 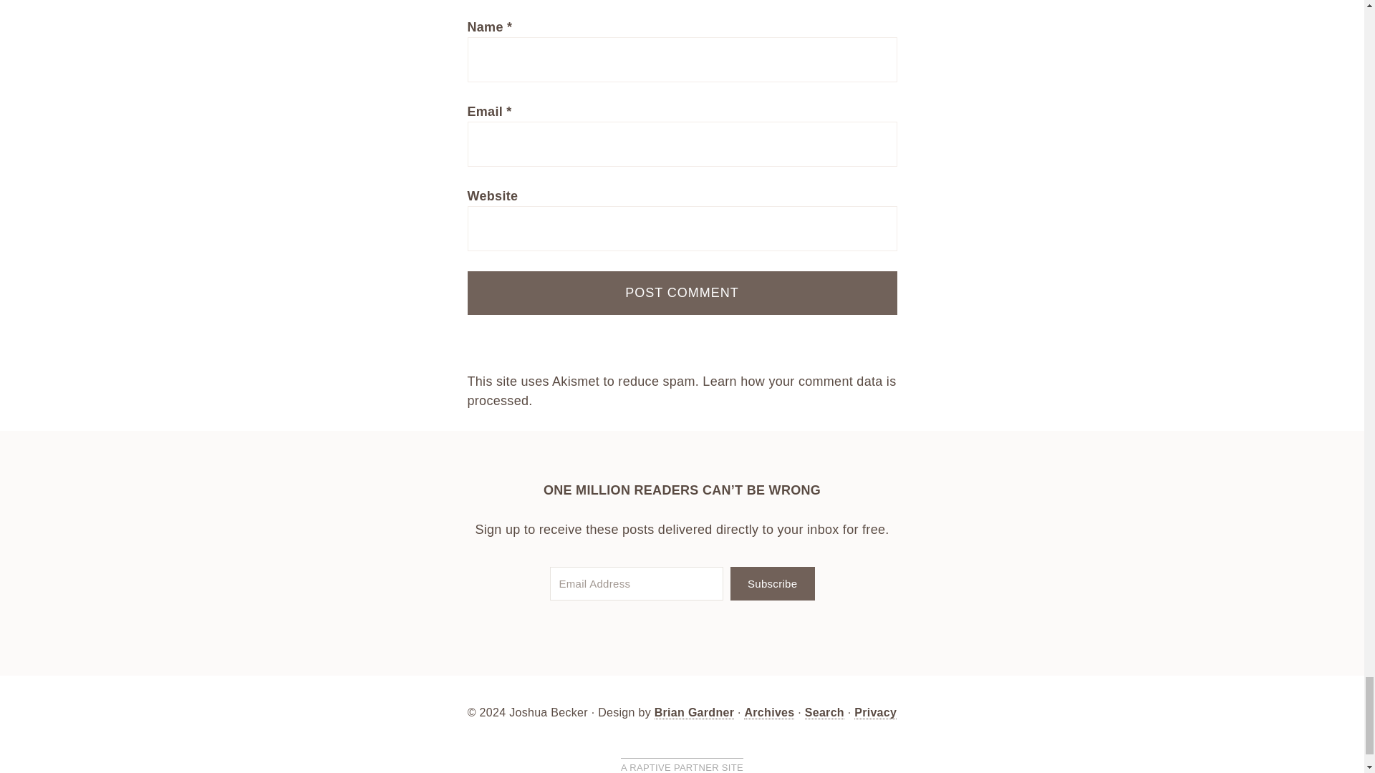 I want to click on Subscribe, so click(x=772, y=583).